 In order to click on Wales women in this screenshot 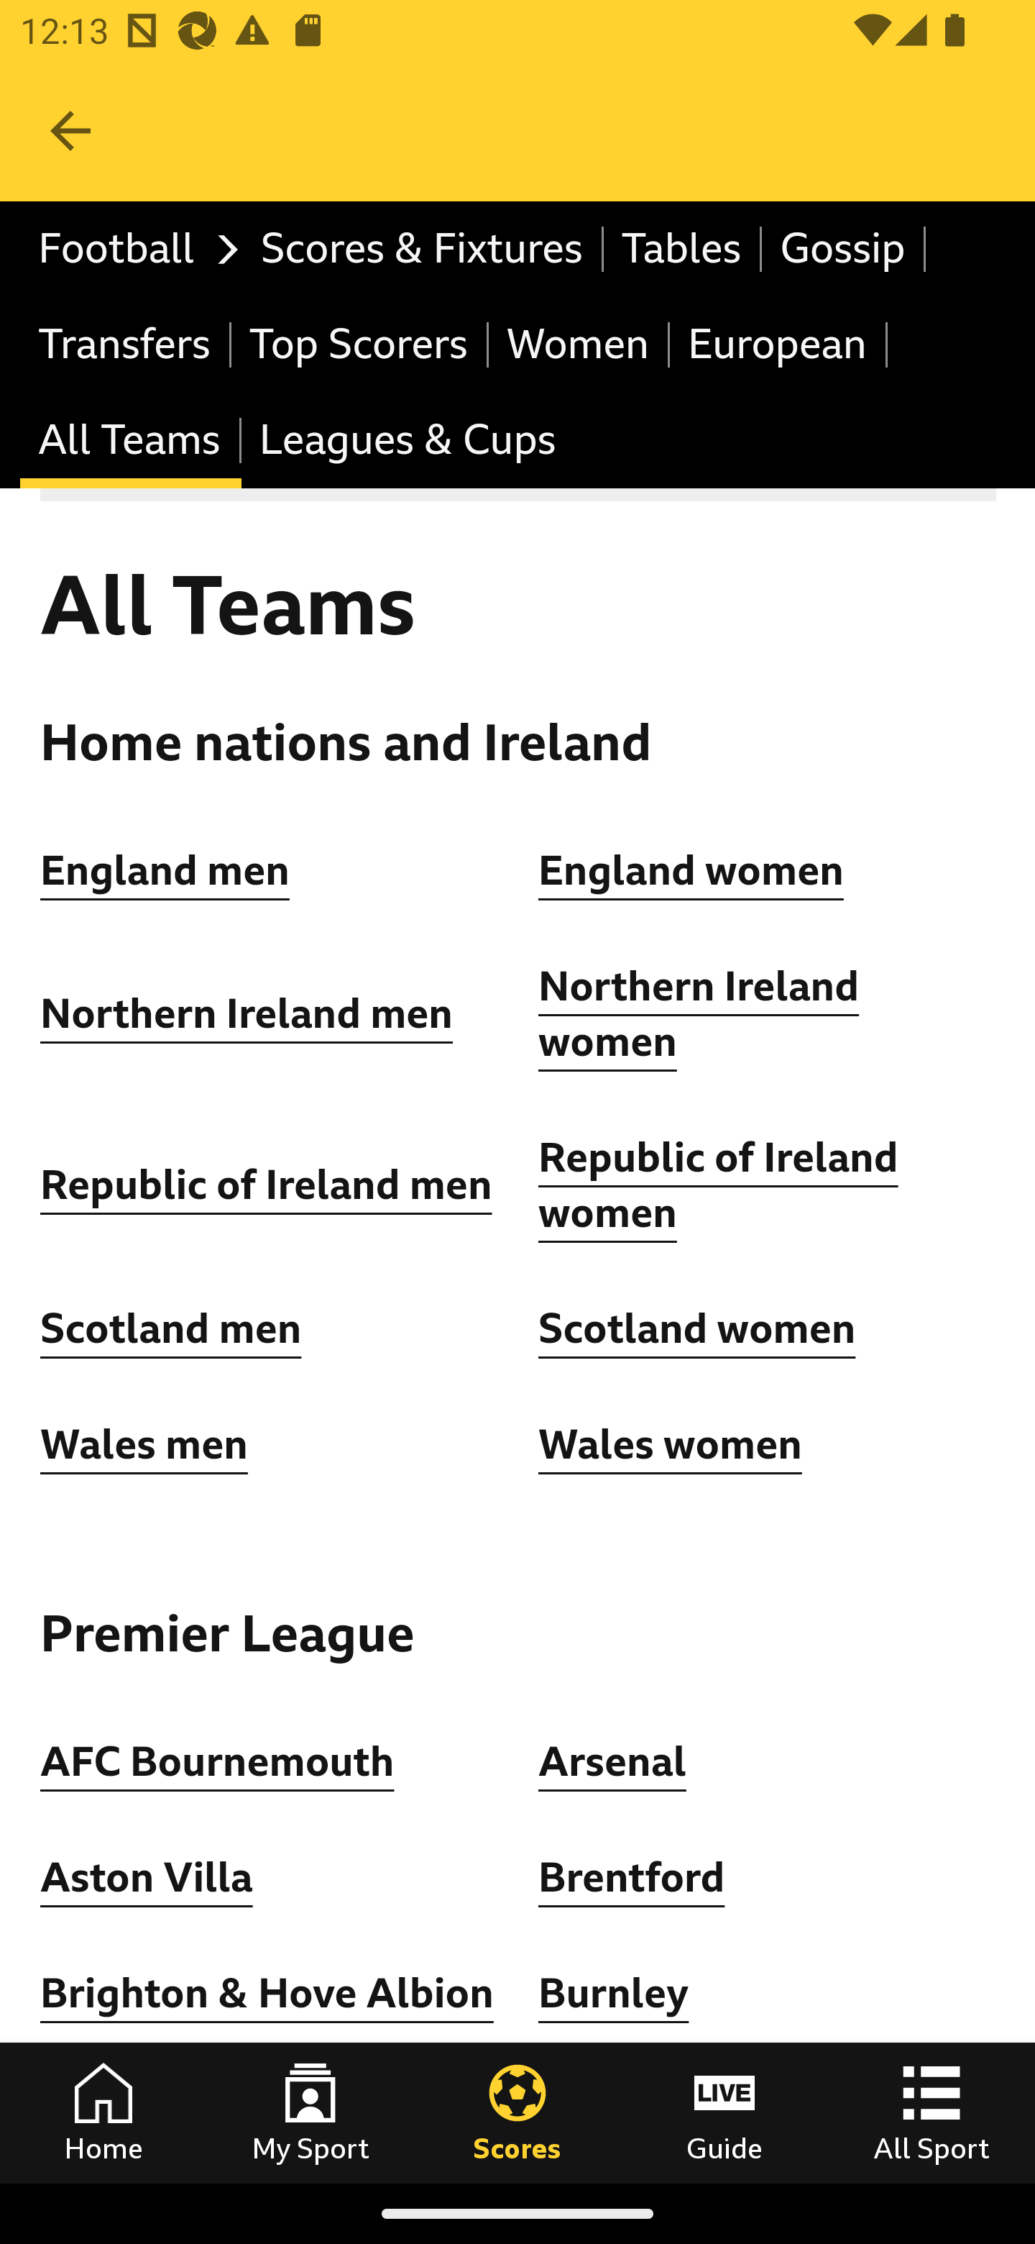, I will do `click(670, 1444)`.